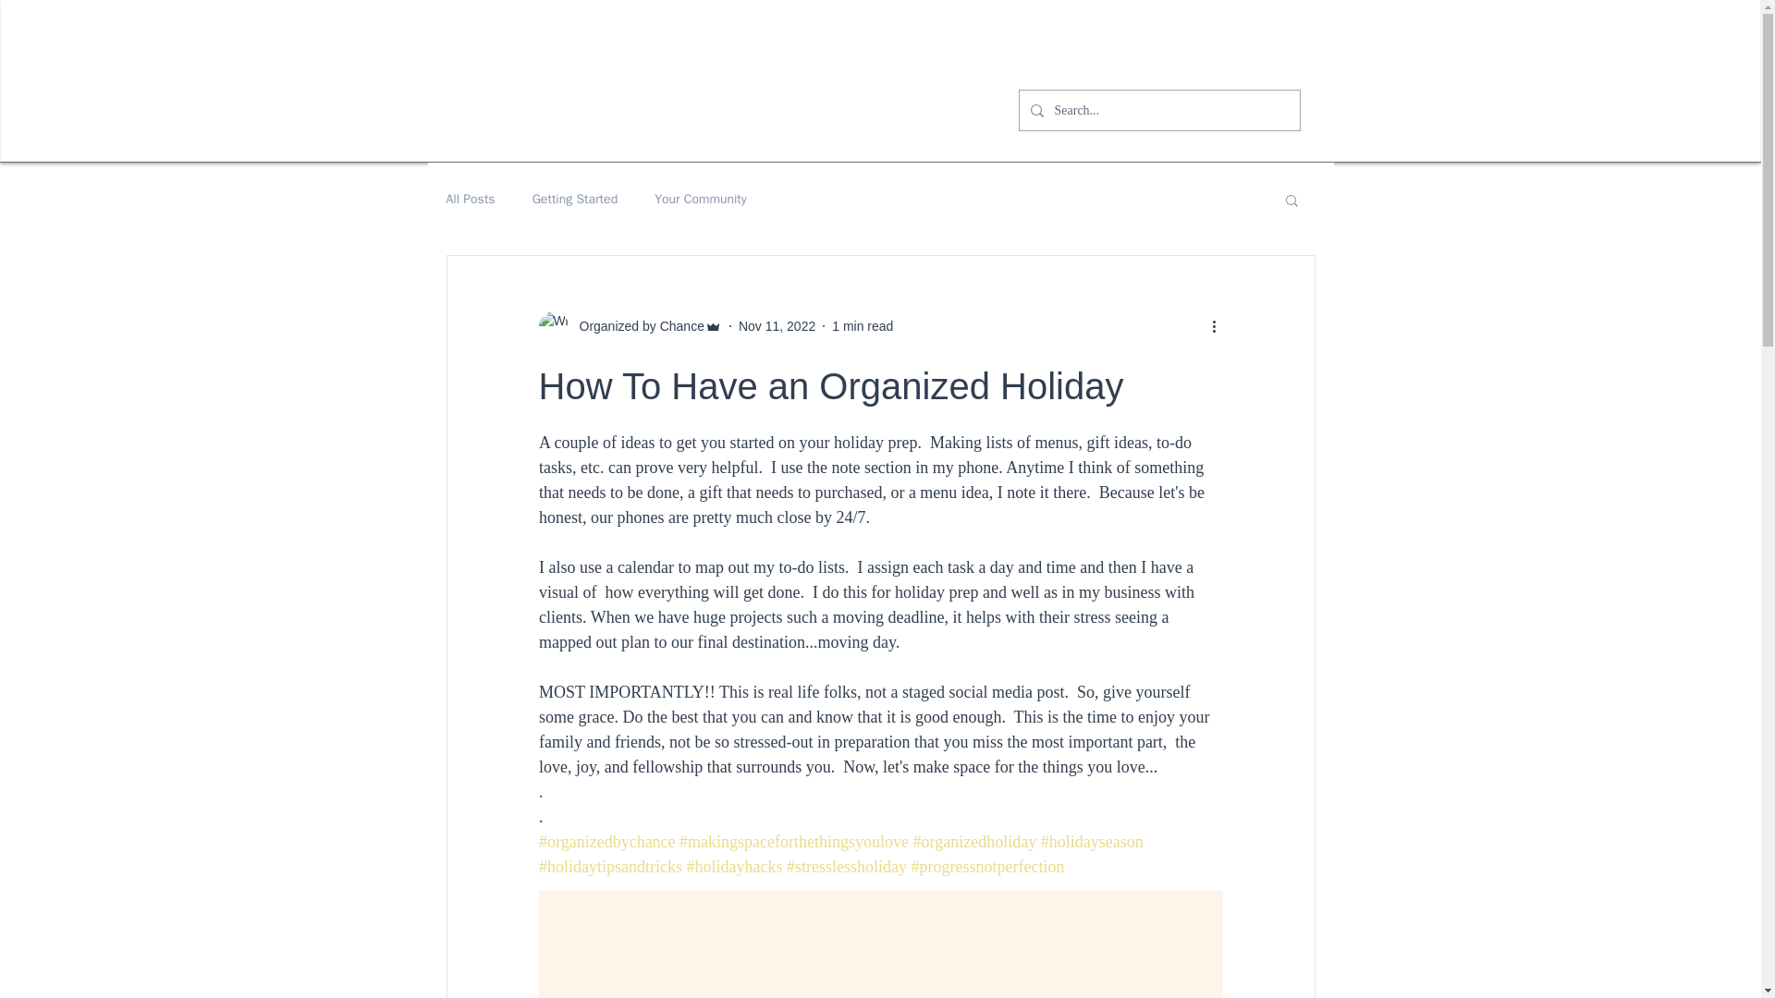 The height and width of the screenshot is (998, 1775). Describe the element at coordinates (470, 200) in the screenshot. I see `All Posts` at that location.